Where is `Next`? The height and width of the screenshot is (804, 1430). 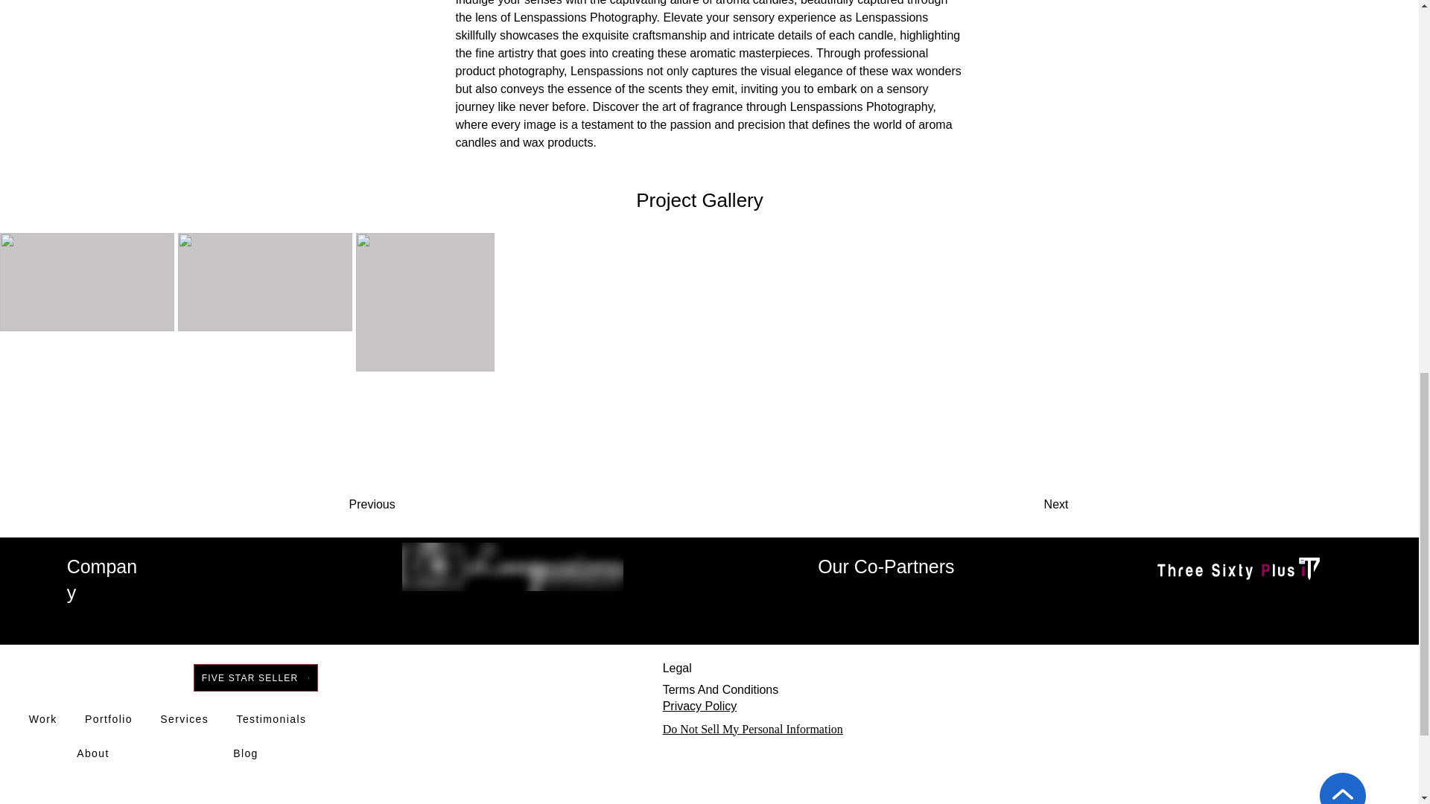
Next is located at coordinates (1017, 504).